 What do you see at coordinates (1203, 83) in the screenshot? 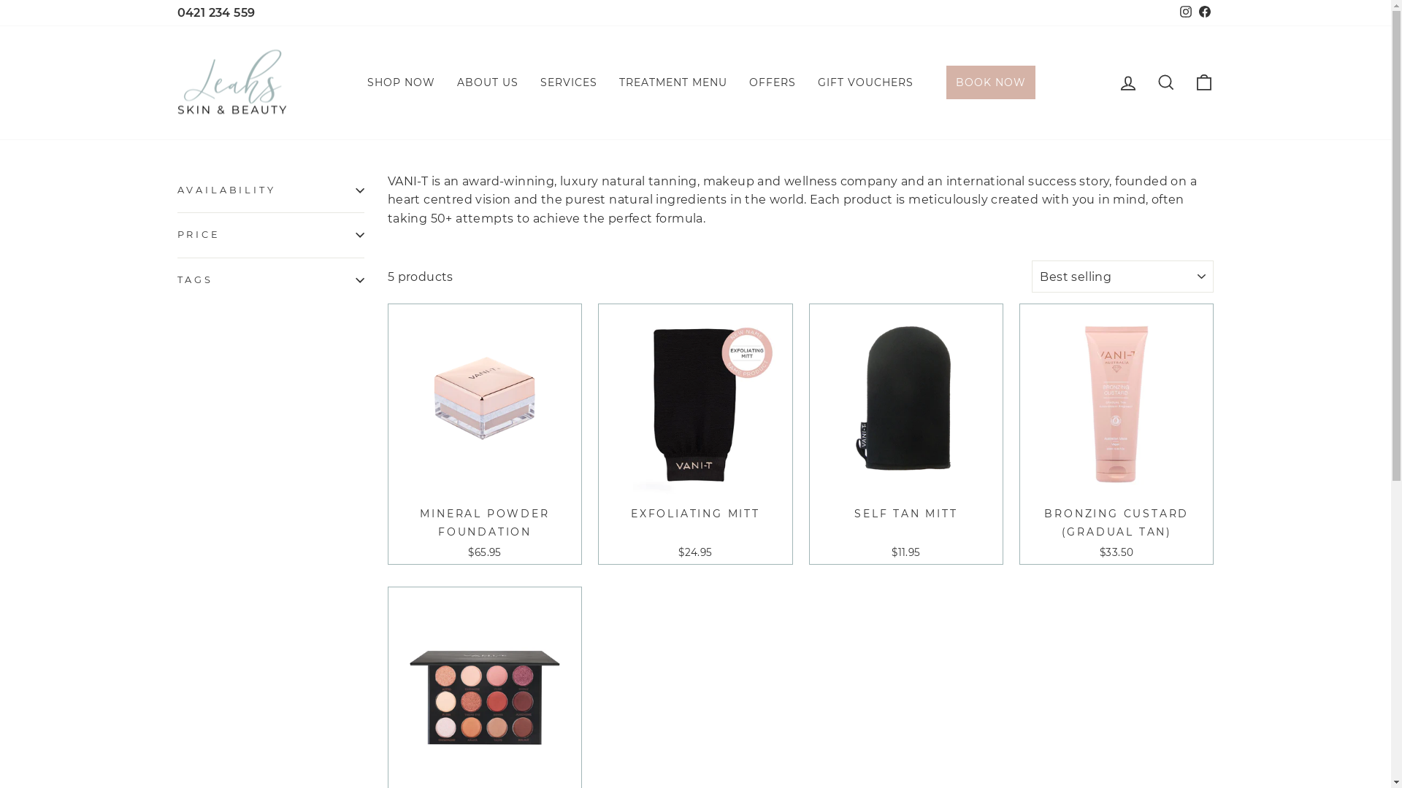
I see `CART` at bounding box center [1203, 83].